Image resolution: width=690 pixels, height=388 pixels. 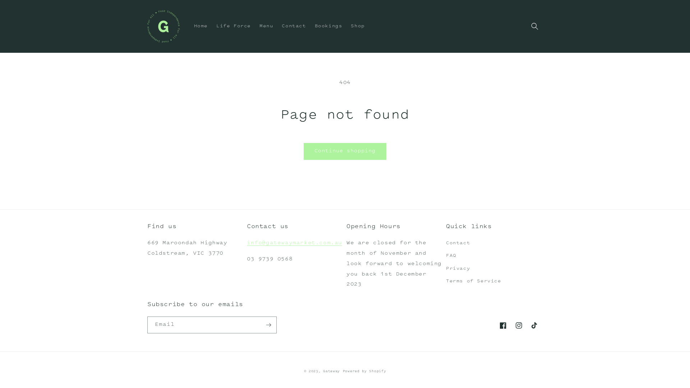 What do you see at coordinates (345, 152) in the screenshot?
I see `Continue shopping` at bounding box center [345, 152].